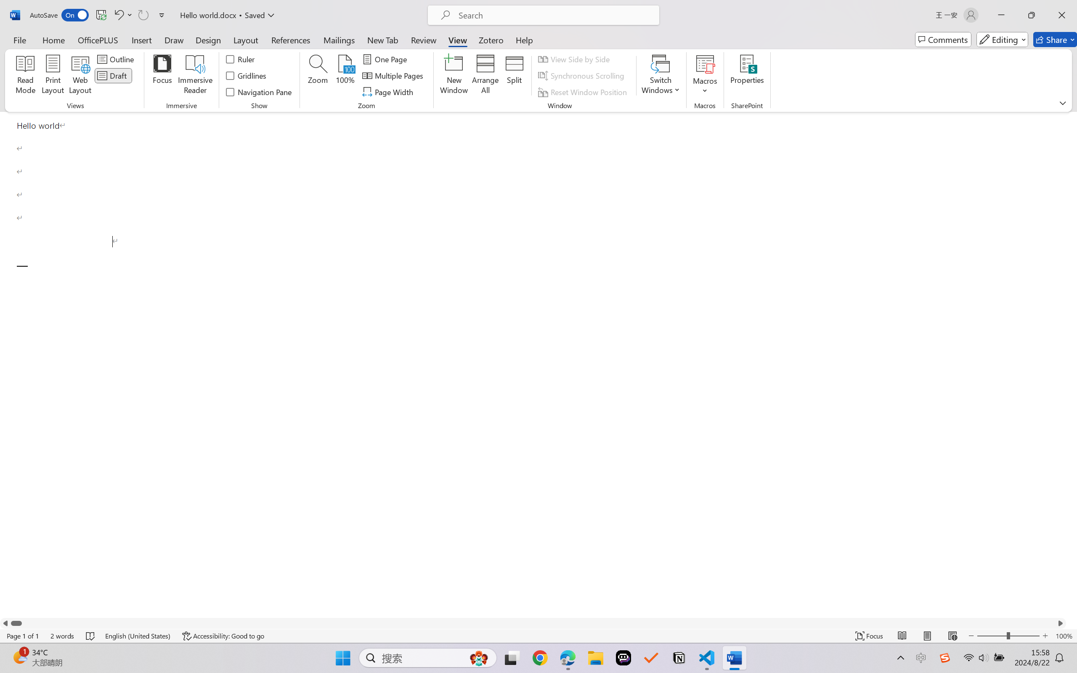  Describe the element at coordinates (199, 48) in the screenshot. I see `Reset to Cameo` at that location.